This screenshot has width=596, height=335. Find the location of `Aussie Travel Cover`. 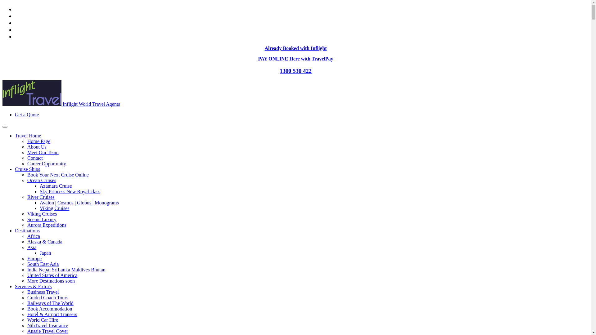

Aussie Travel Cover is located at coordinates (48, 331).